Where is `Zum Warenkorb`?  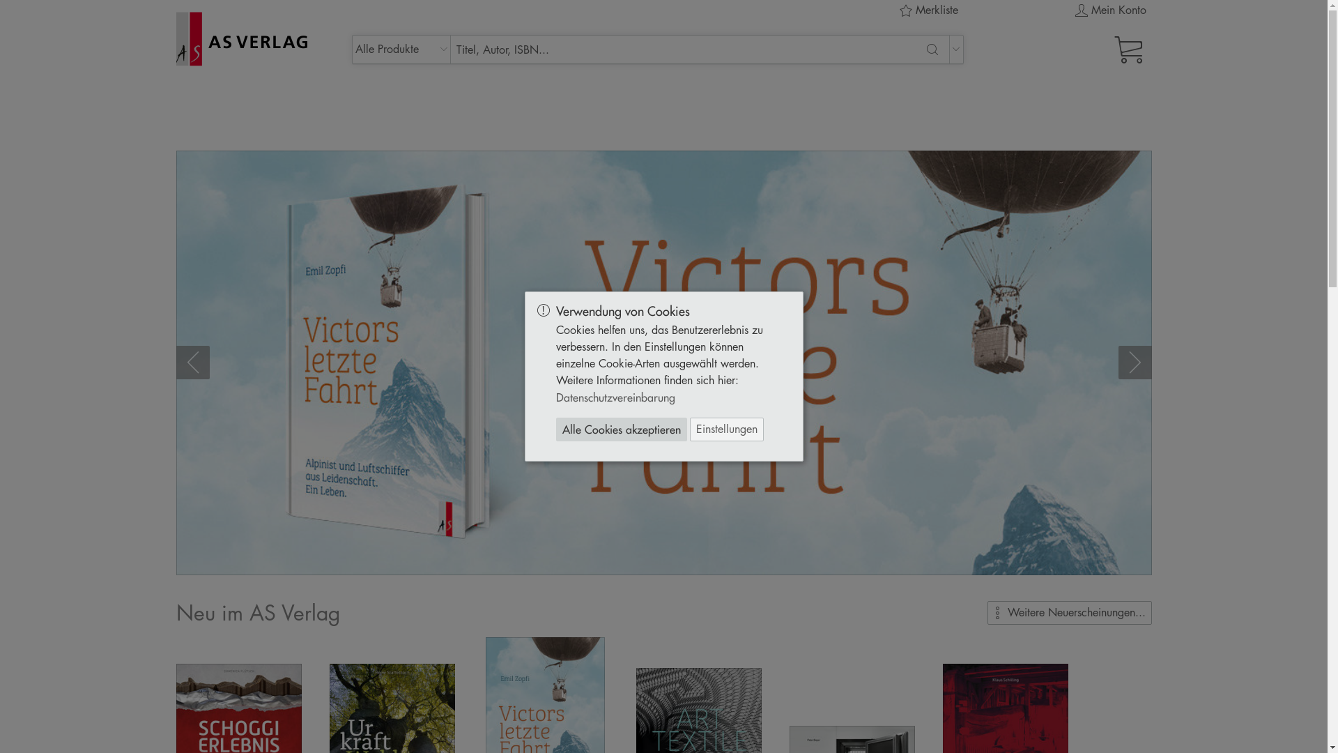
Zum Warenkorb is located at coordinates (1131, 38).